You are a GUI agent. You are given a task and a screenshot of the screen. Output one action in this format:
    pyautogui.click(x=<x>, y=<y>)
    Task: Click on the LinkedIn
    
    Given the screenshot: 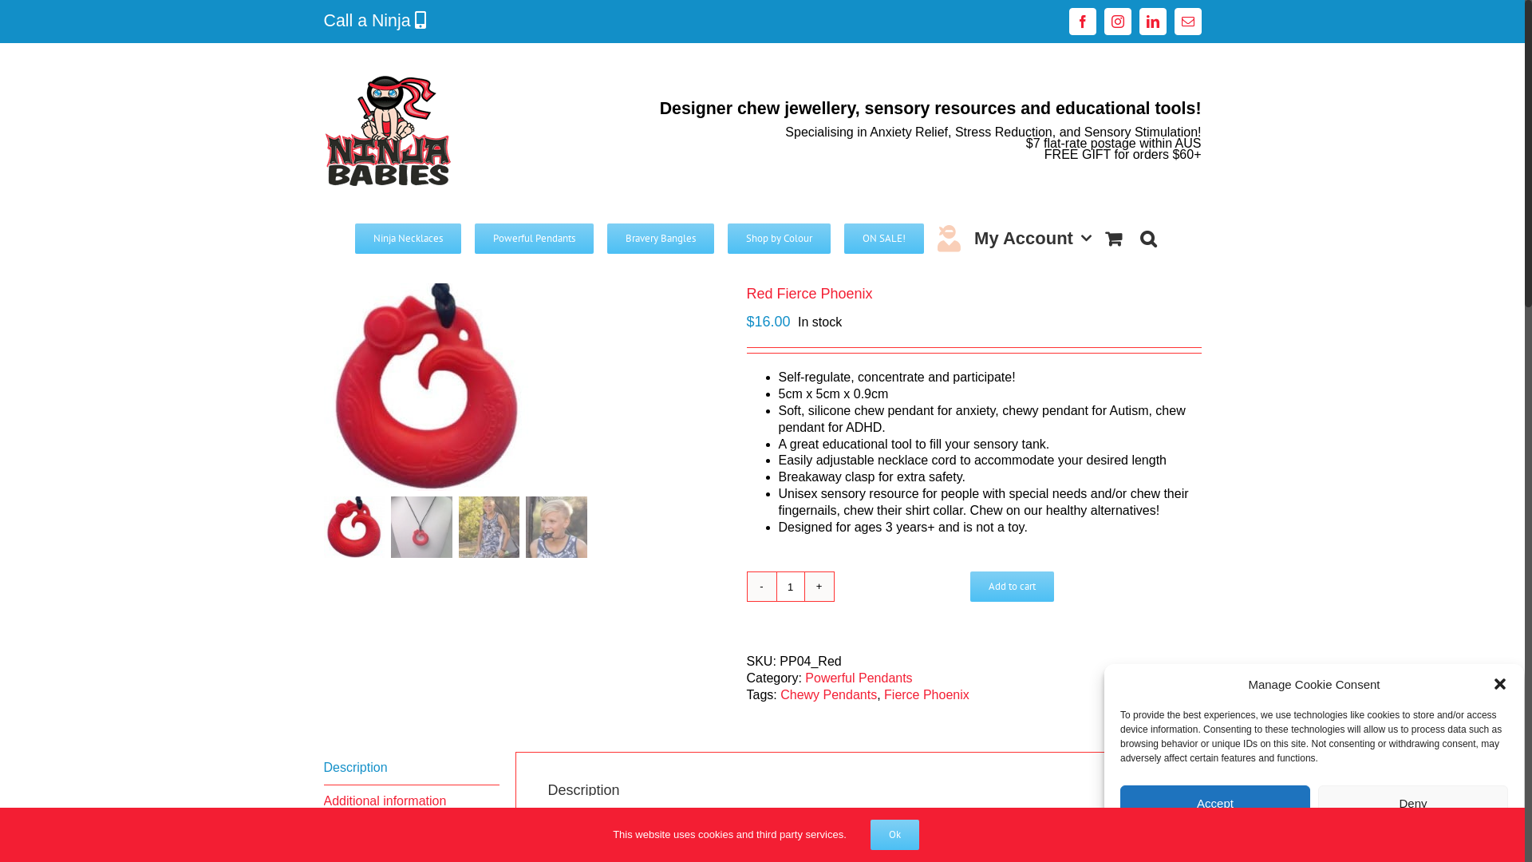 What is the action you would take?
    pyautogui.click(x=1153, y=22)
    